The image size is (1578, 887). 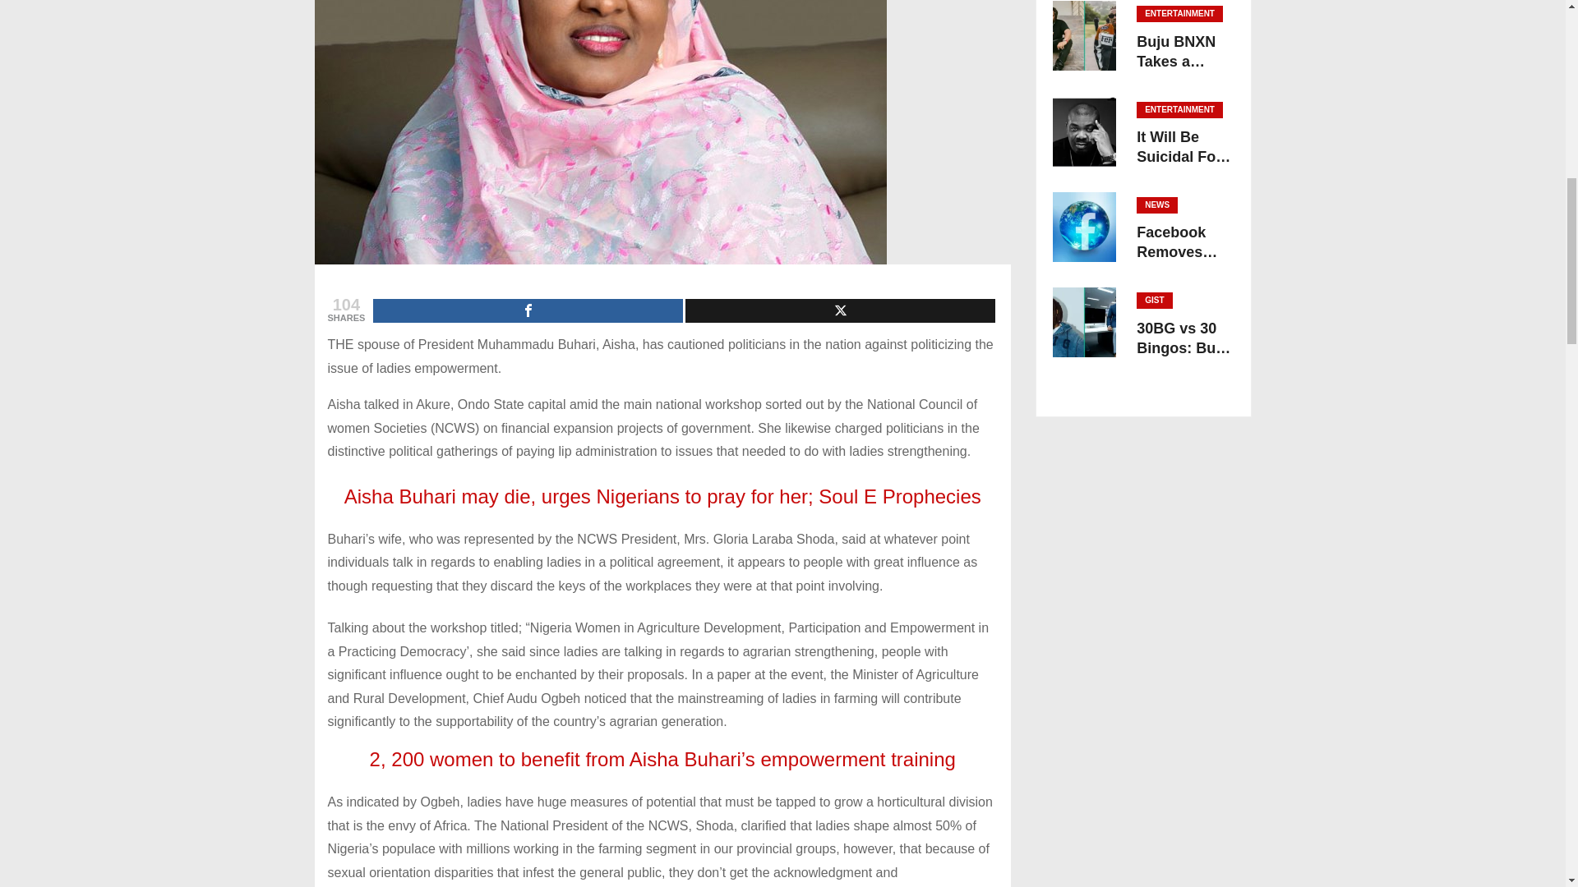 I want to click on Share, so click(x=528, y=310).